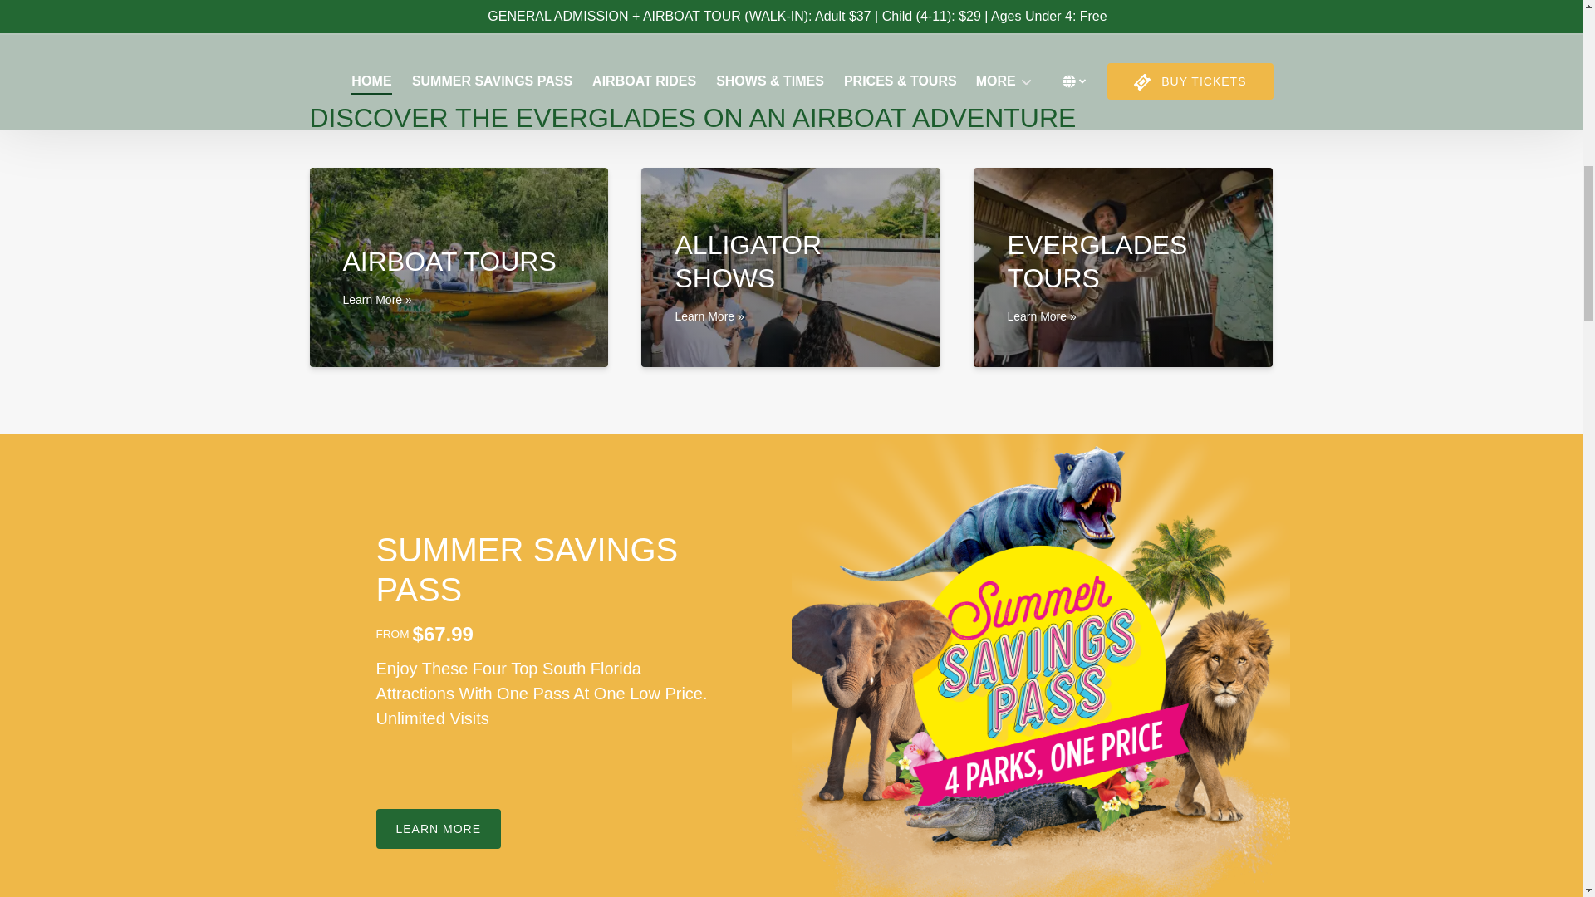  Describe the element at coordinates (437, 818) in the screenshot. I see `LEARN MORE` at that location.